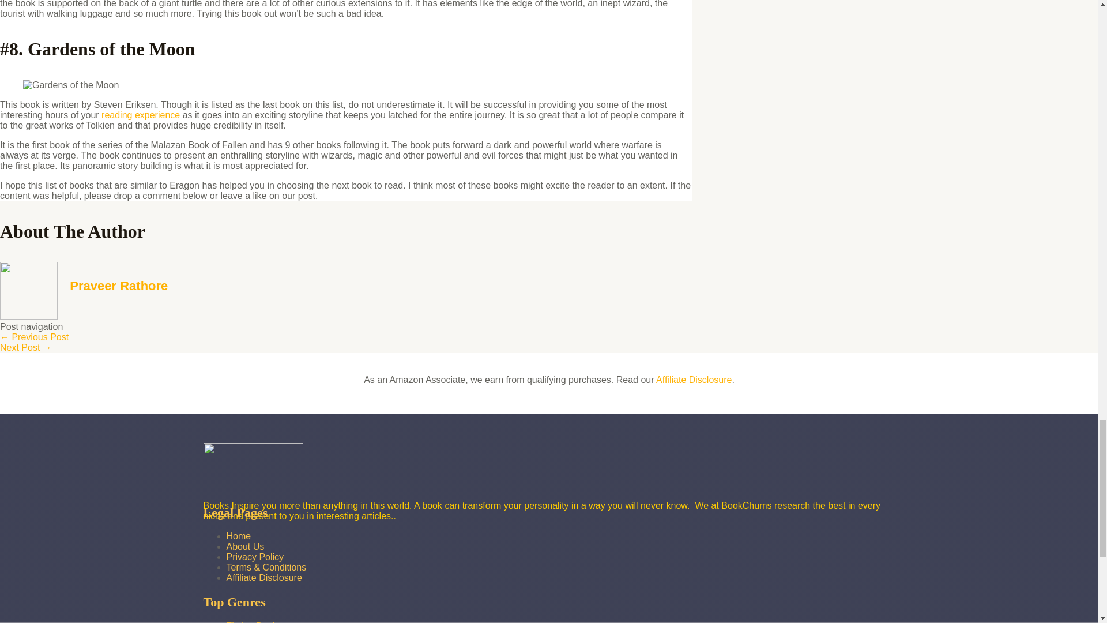 The width and height of the screenshot is (1107, 623). Describe the element at coordinates (26, 347) in the screenshot. I see `12 Books and Series To Read If You Like Hunger Games` at that location.